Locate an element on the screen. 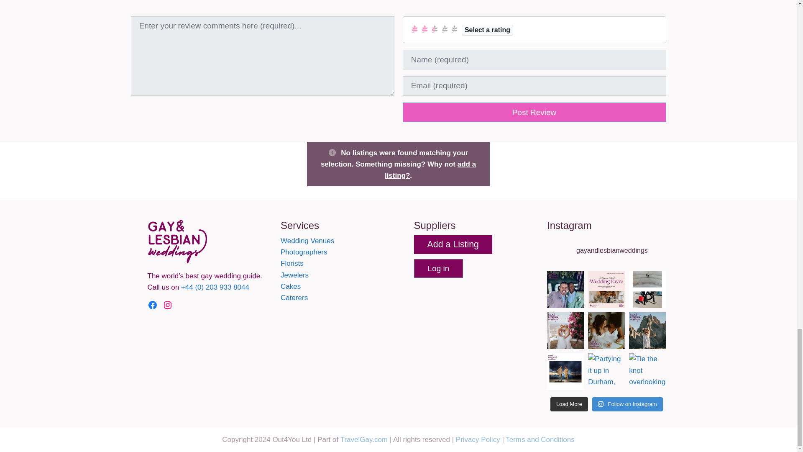  Poor is located at coordinates (424, 29).